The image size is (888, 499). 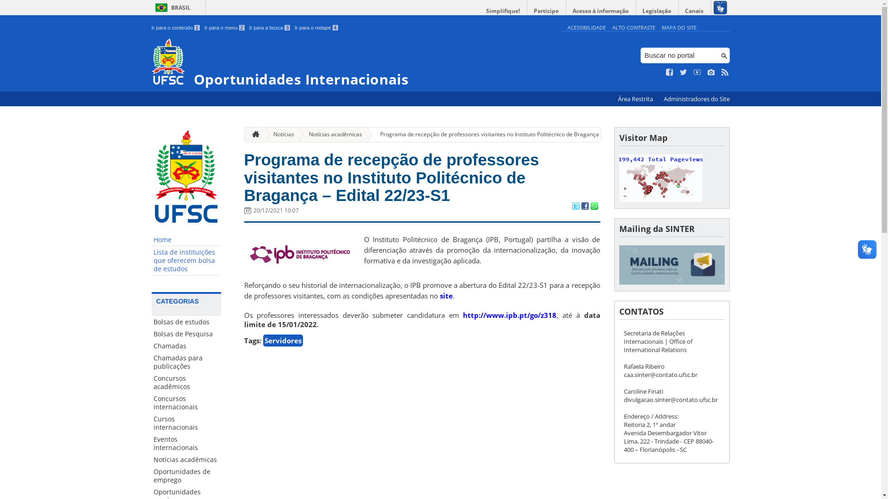 I want to click on Canais, so click(x=695, y=11).